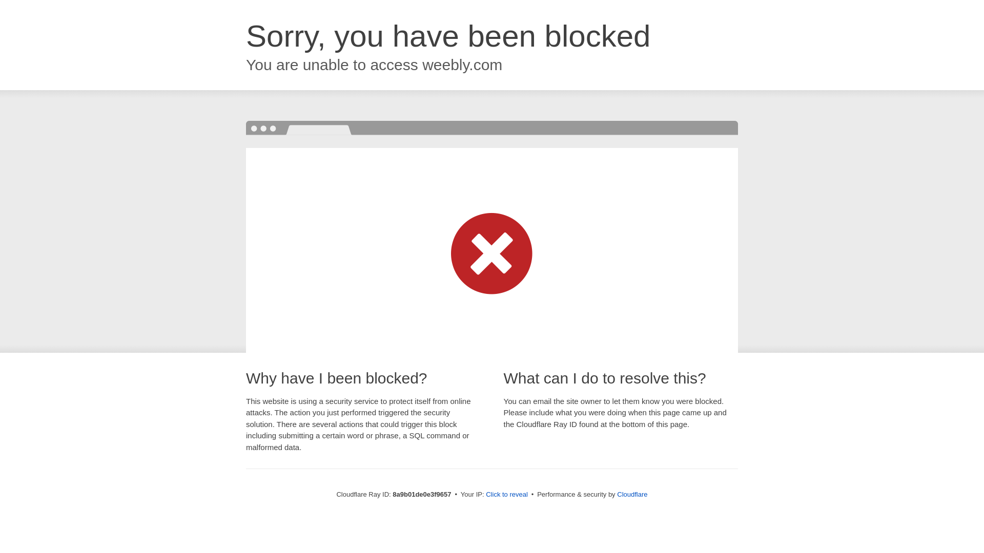  I want to click on Cloudflare, so click(632, 494).